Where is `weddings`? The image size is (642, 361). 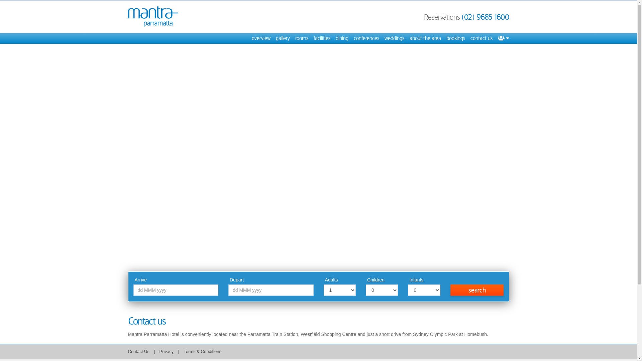
weddings is located at coordinates (395, 38).